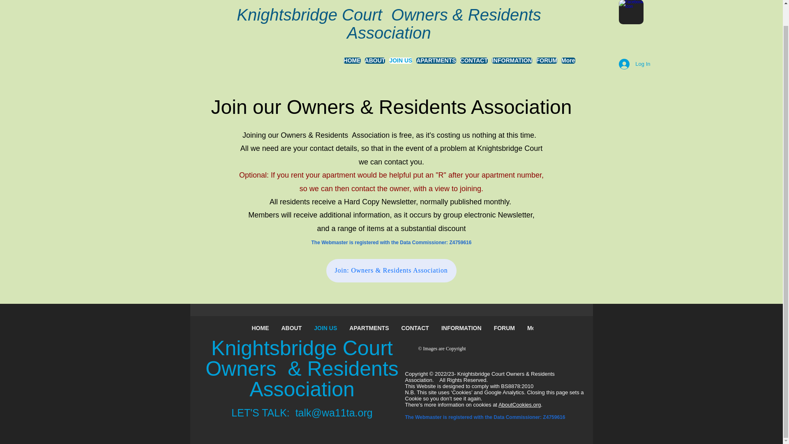  What do you see at coordinates (436, 63) in the screenshot?
I see `APARTMENTS` at bounding box center [436, 63].